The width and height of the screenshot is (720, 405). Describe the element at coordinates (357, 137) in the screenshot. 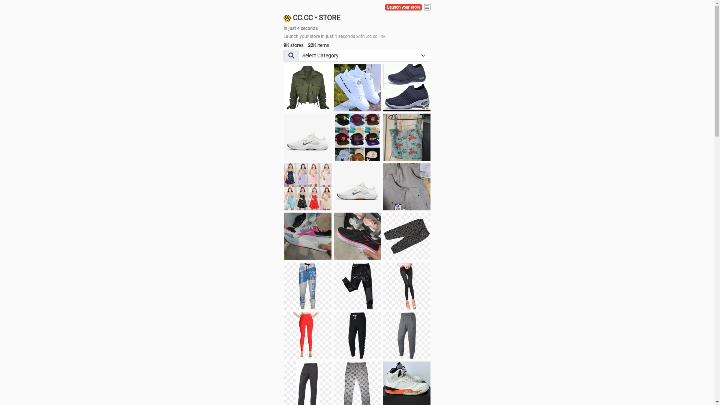

I see `Things we need` at that location.